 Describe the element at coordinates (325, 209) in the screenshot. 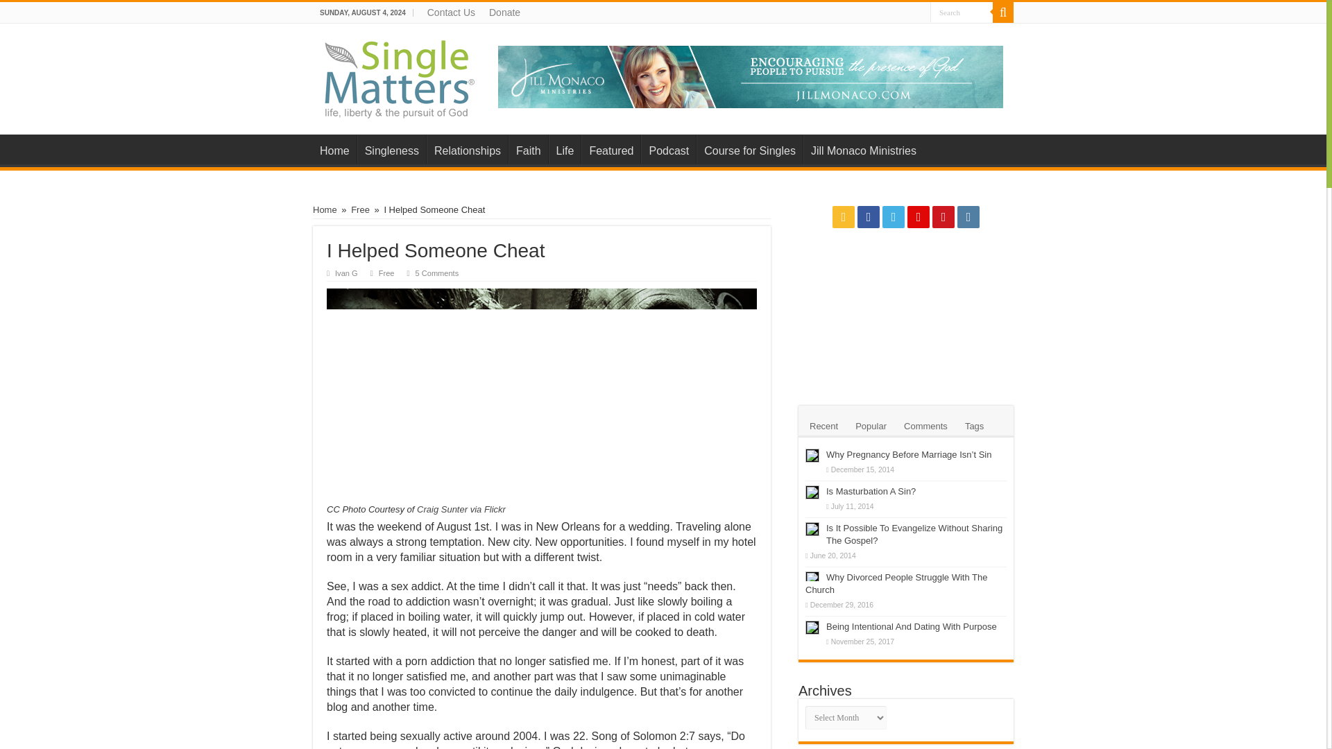

I see `Home` at that location.